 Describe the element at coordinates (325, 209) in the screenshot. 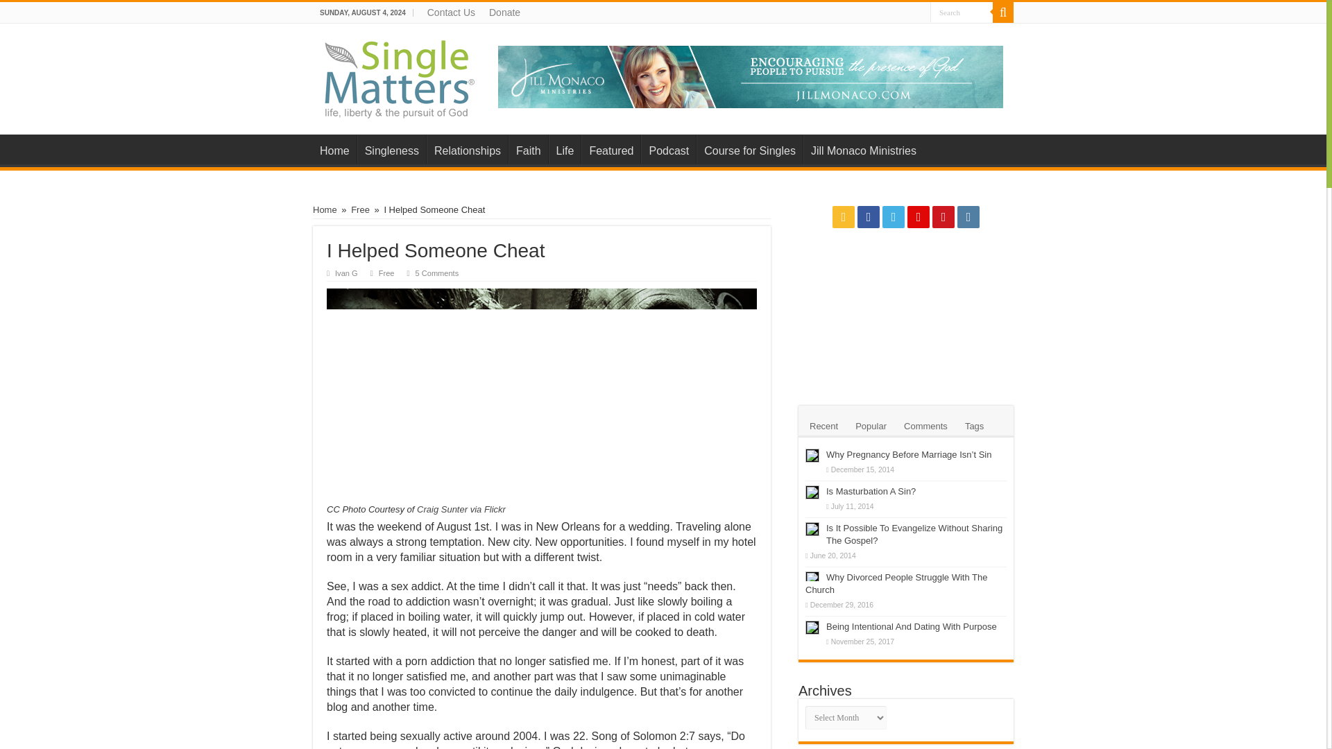

I see `Home` at that location.